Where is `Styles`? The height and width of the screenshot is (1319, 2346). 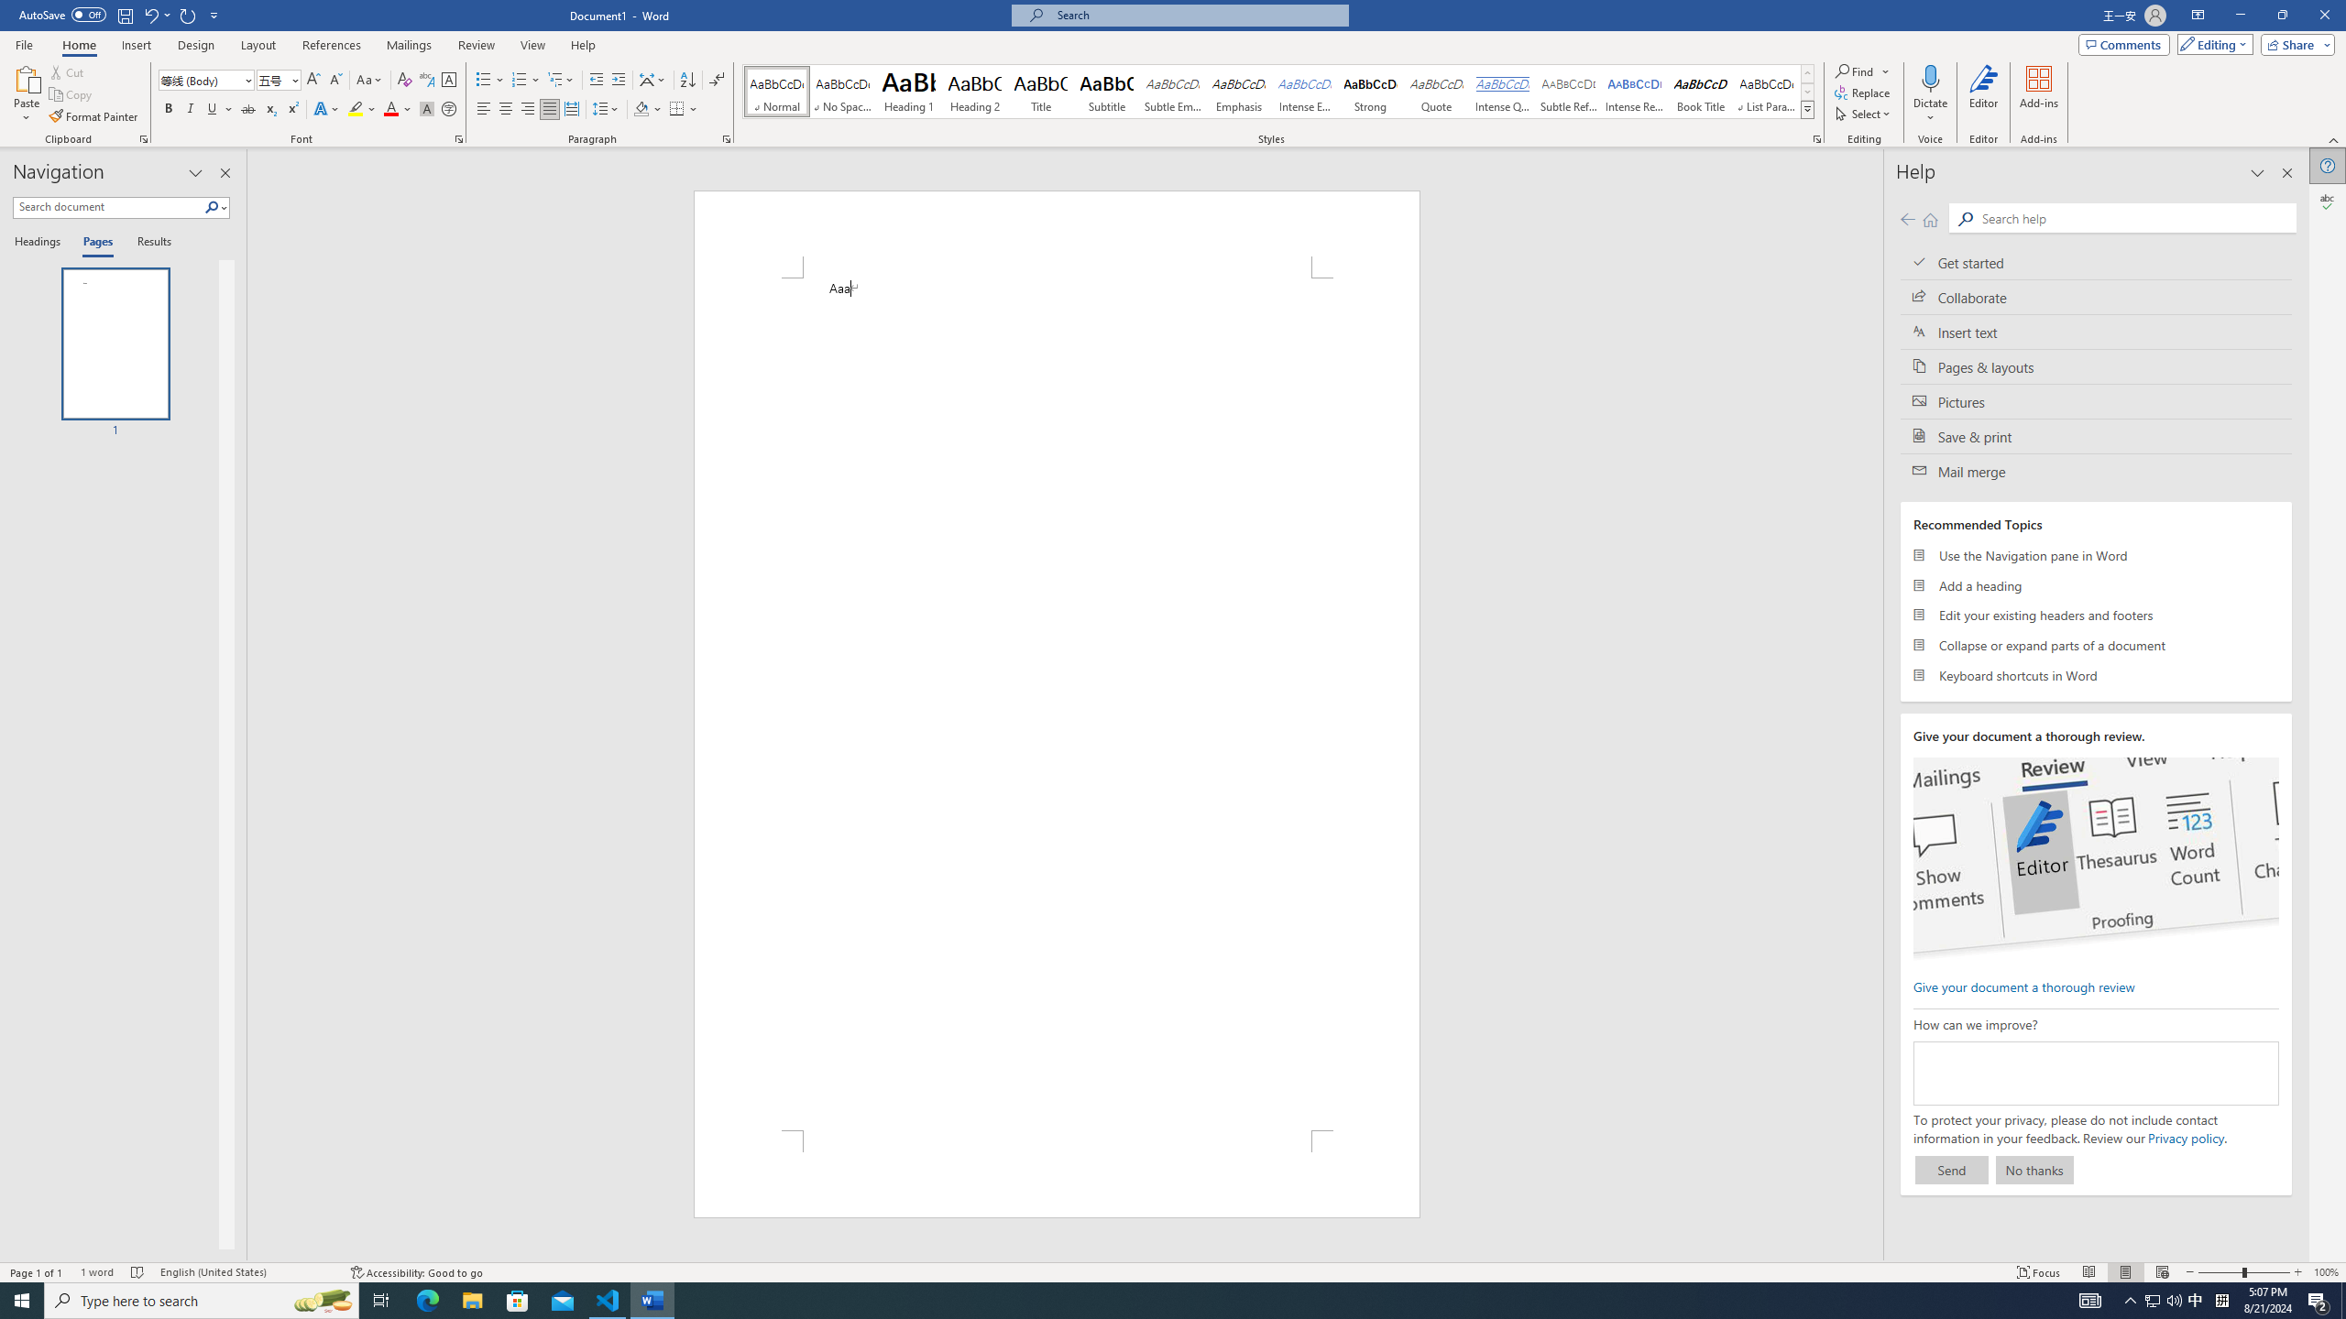
Styles is located at coordinates (1807, 109).